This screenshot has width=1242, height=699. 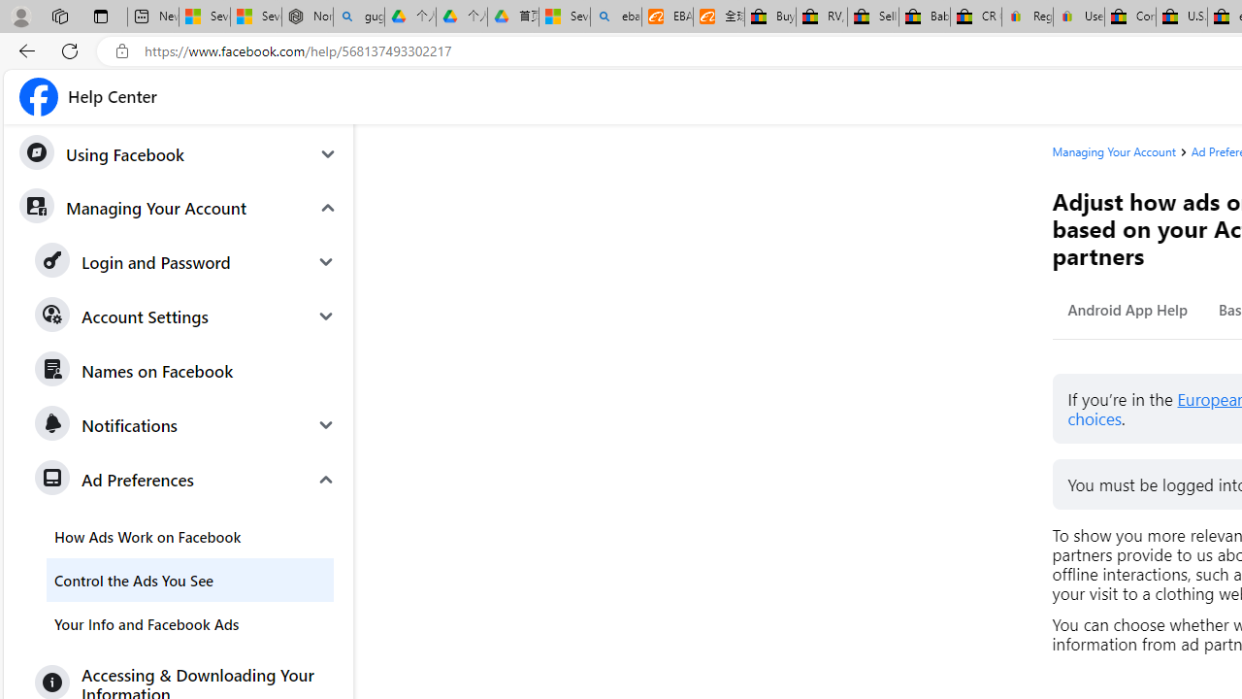 What do you see at coordinates (1182, 17) in the screenshot?
I see `U.S. State Privacy Disclosures - eBay Inc.` at bounding box center [1182, 17].